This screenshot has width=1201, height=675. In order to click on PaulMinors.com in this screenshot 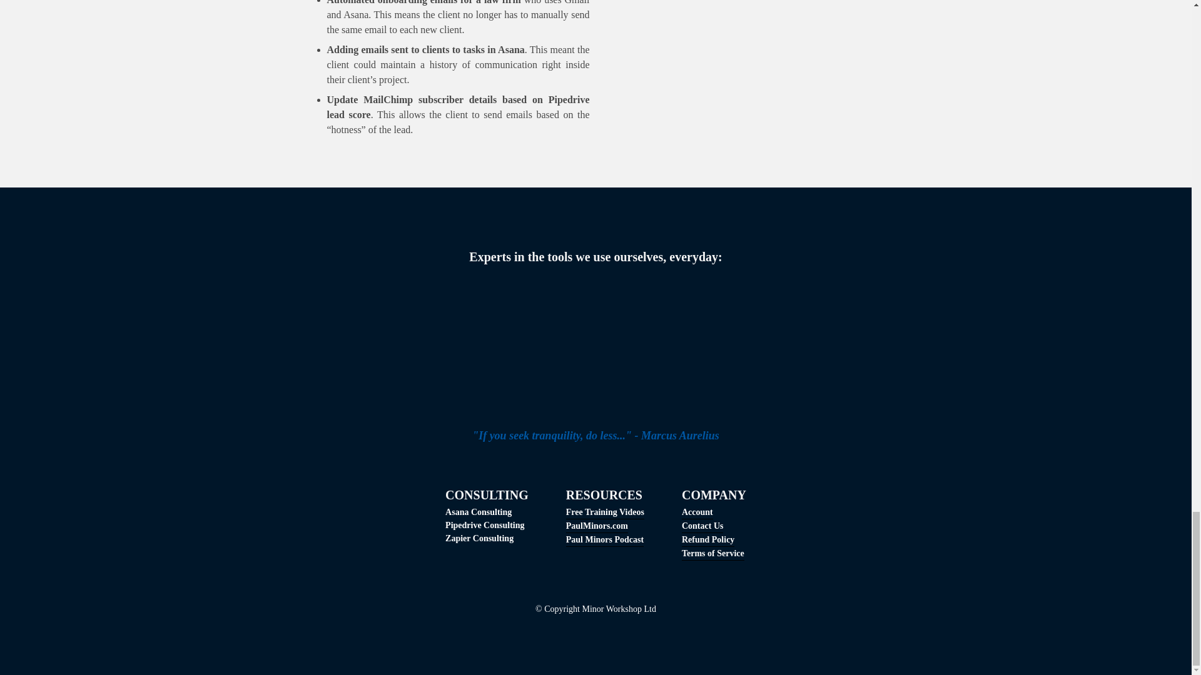, I will do `click(597, 526)`.